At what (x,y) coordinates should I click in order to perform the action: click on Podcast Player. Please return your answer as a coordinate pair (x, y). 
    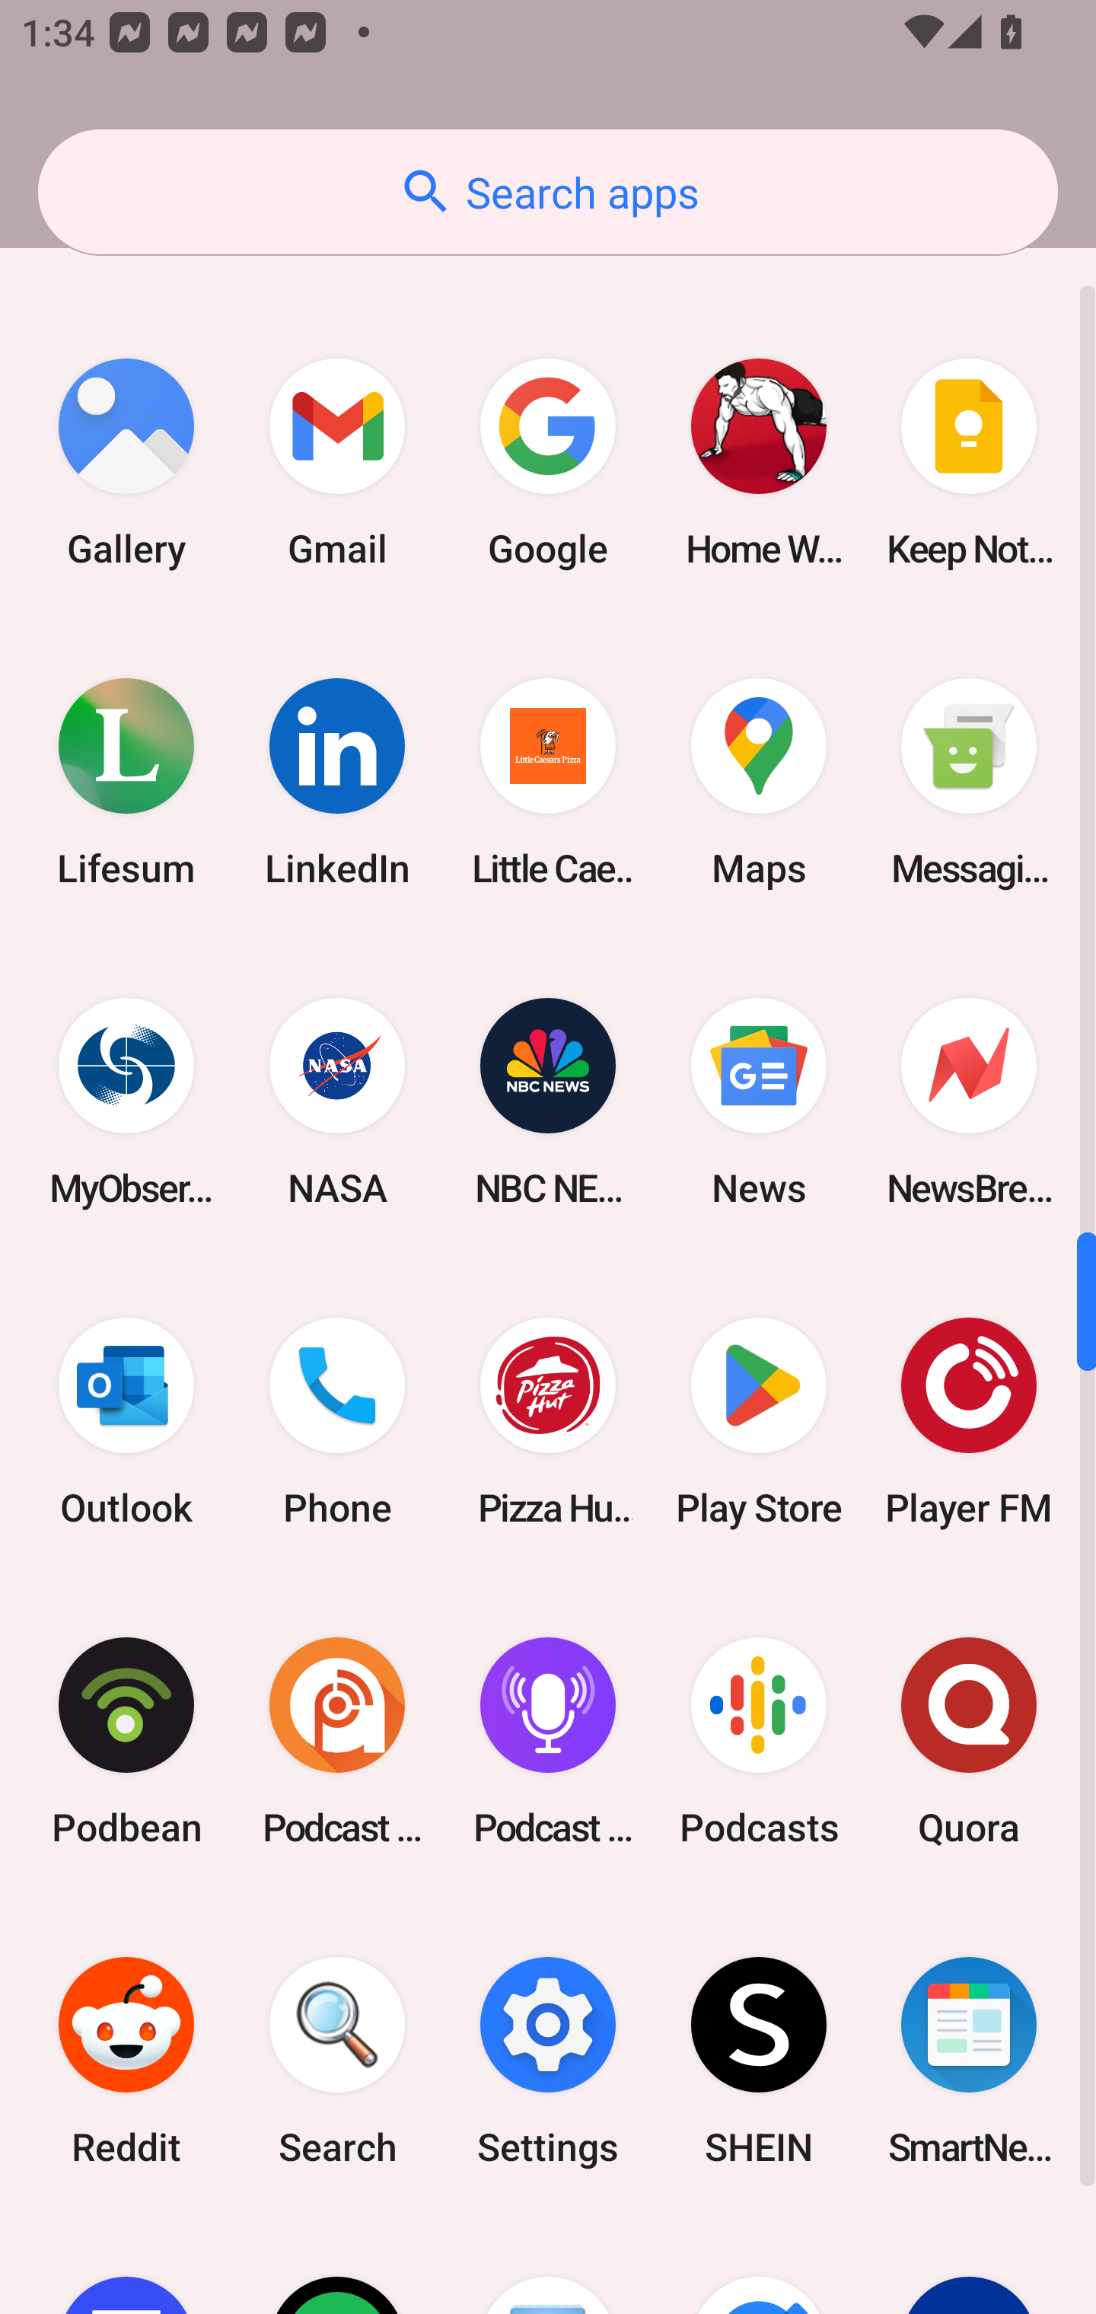
    Looking at the image, I should click on (548, 1742).